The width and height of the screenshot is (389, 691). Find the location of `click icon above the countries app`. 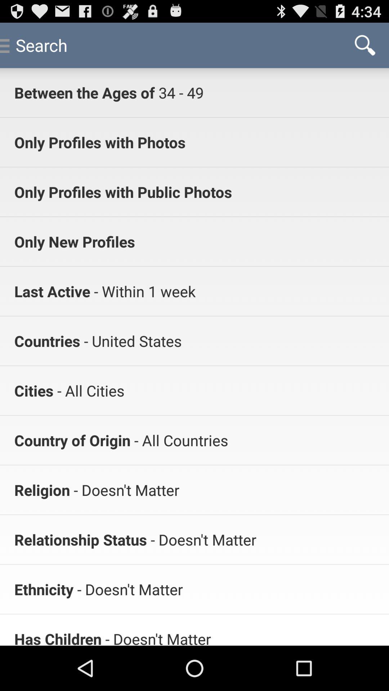

click icon above the countries app is located at coordinates (52, 291).